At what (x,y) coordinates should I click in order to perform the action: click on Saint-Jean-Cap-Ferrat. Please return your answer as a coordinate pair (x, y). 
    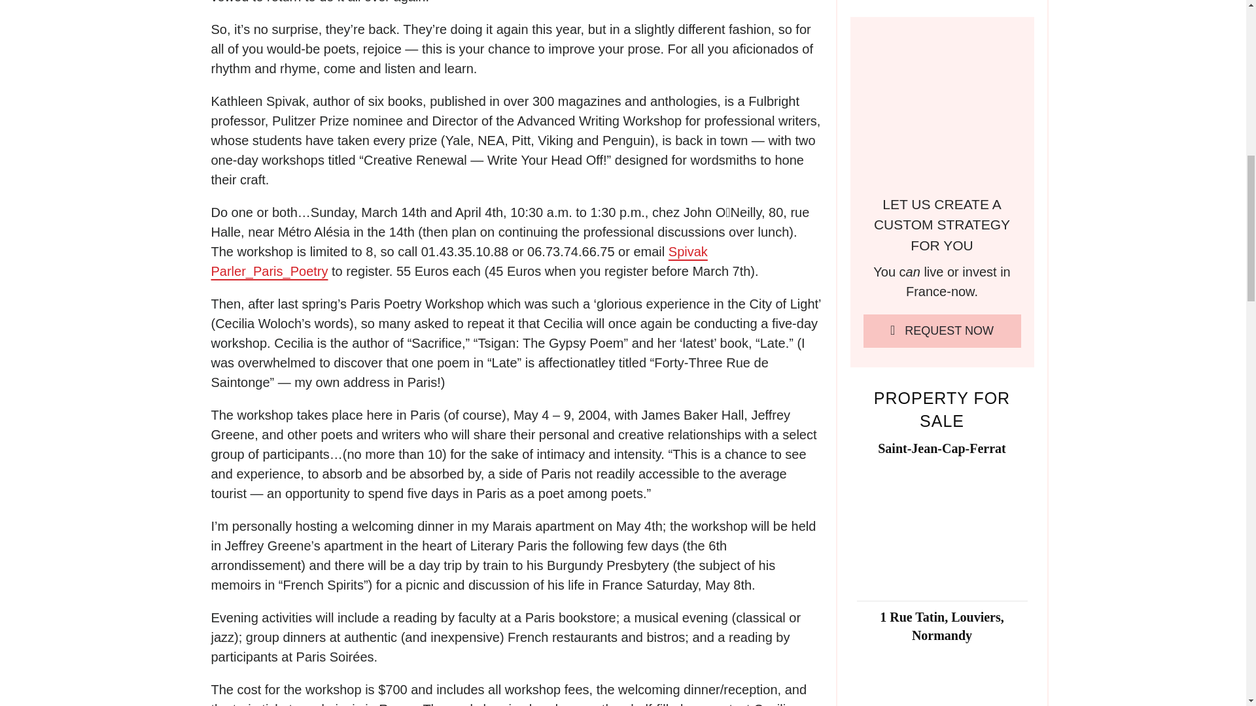
    Looking at the image, I should click on (942, 448).